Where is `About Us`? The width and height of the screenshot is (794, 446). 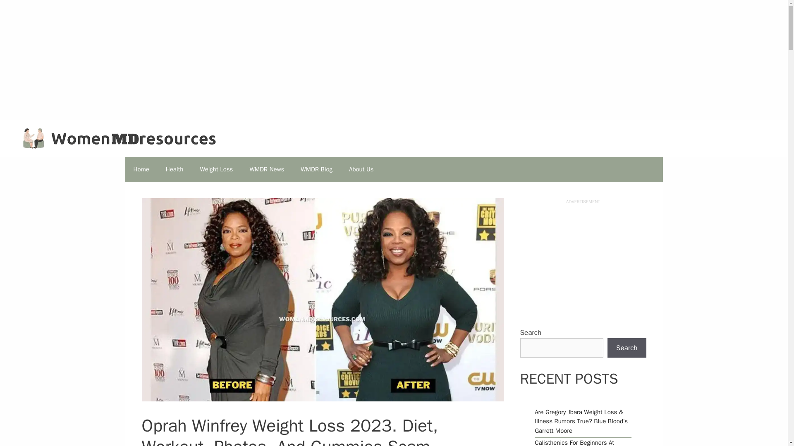 About Us is located at coordinates (361, 169).